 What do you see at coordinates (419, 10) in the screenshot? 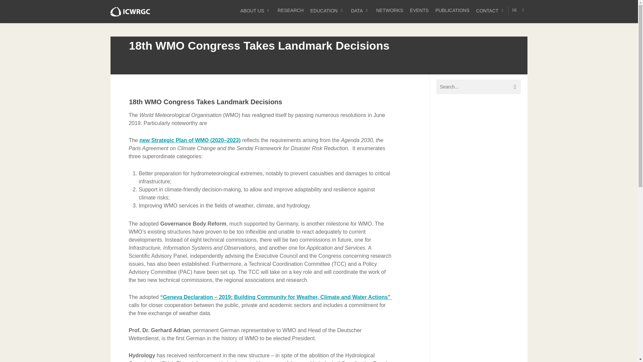
I see `EVENTS` at bounding box center [419, 10].